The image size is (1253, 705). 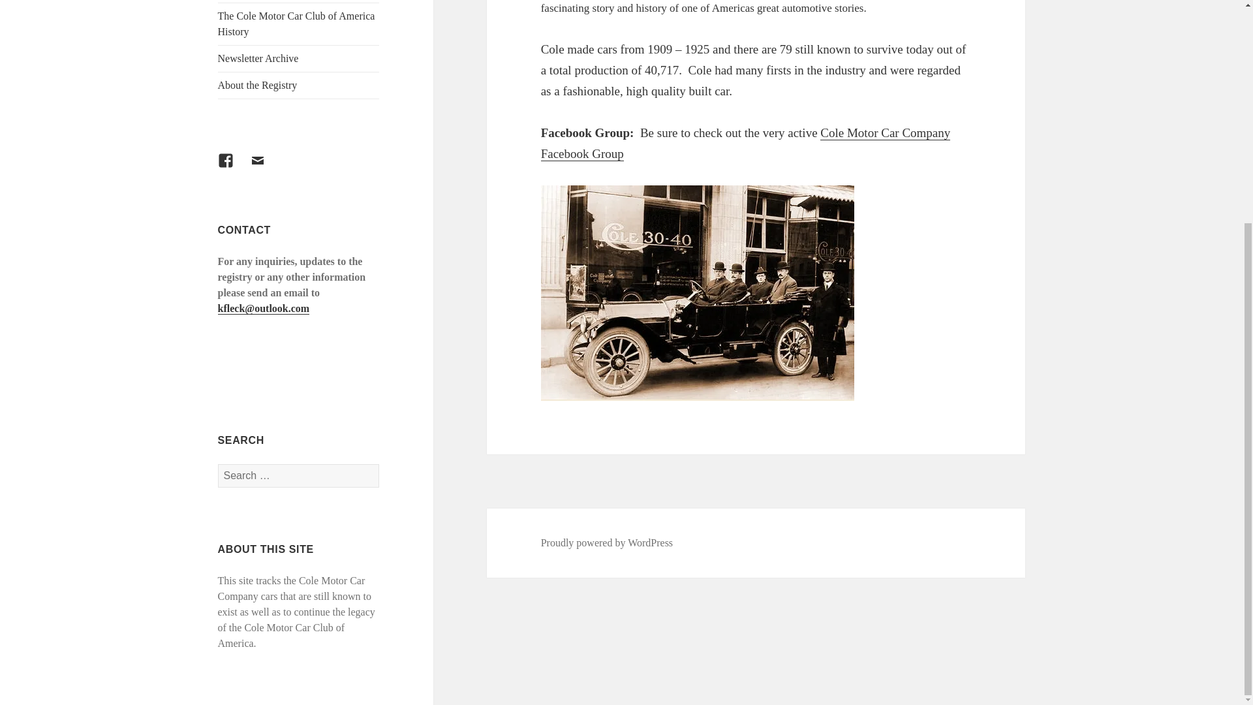 What do you see at coordinates (299, 59) in the screenshot?
I see `Newsletter Archive` at bounding box center [299, 59].